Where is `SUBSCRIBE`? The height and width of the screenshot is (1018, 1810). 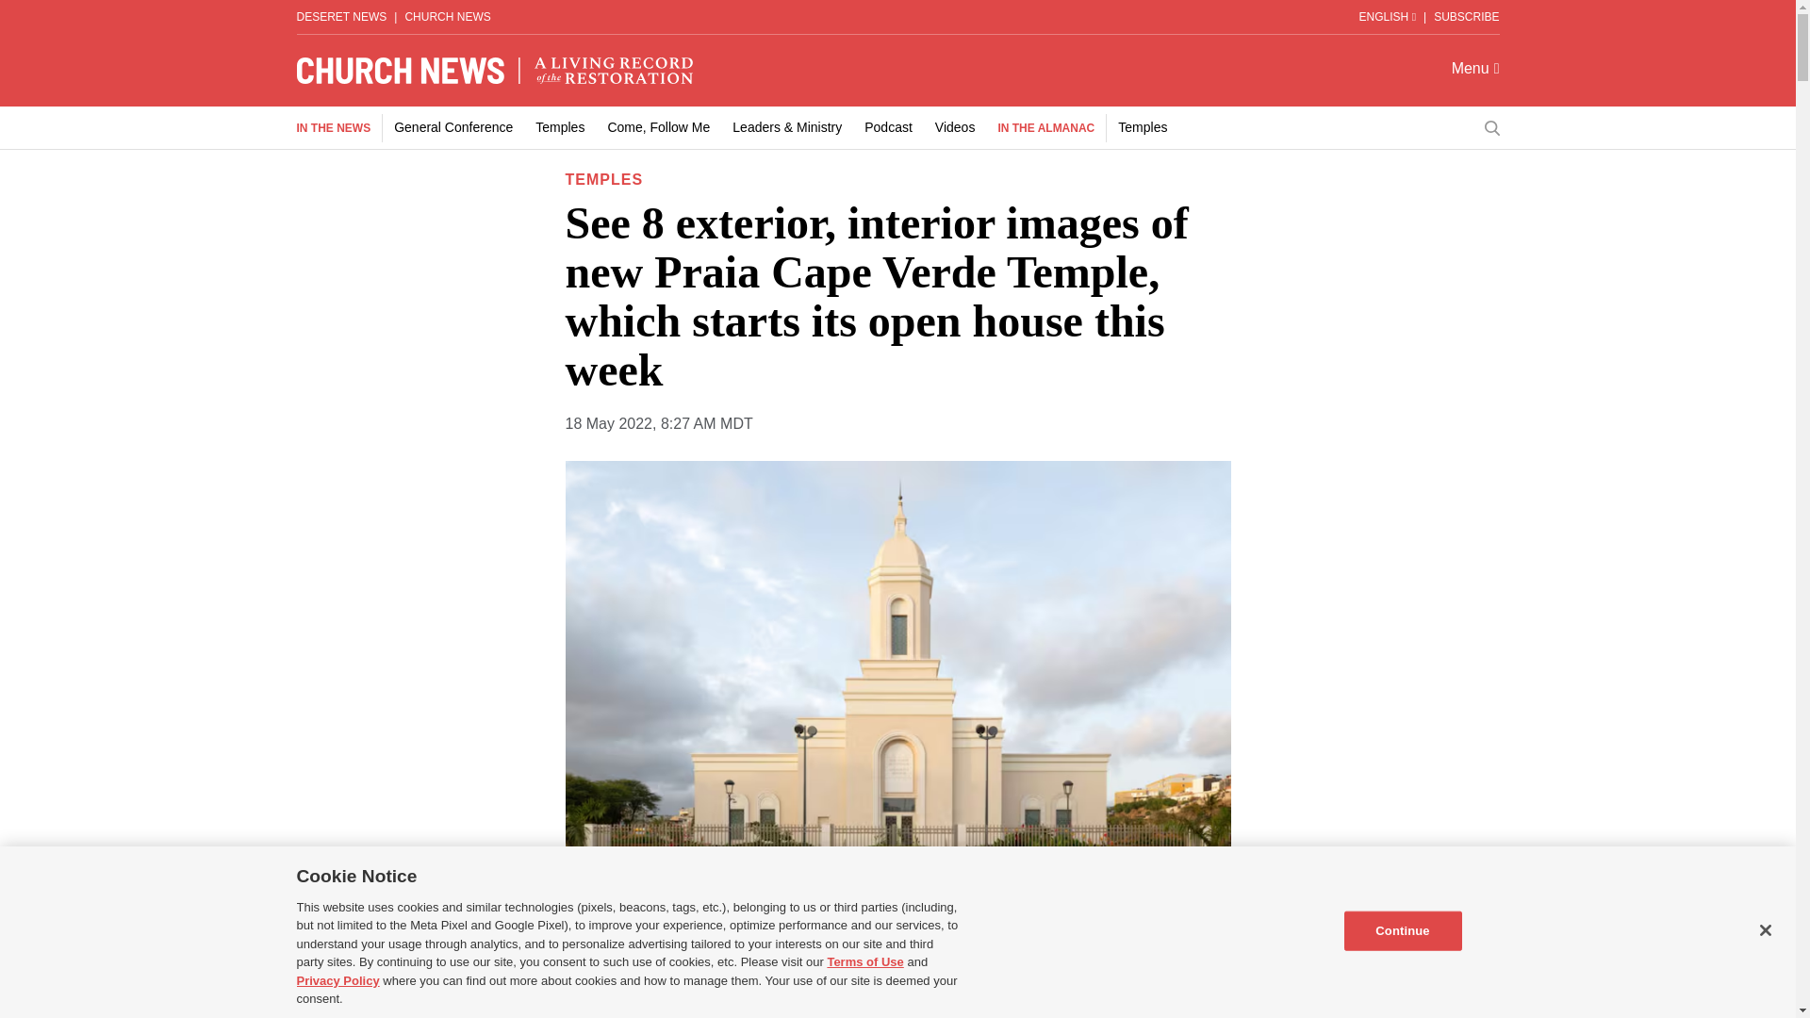 SUBSCRIBE is located at coordinates (1465, 16).